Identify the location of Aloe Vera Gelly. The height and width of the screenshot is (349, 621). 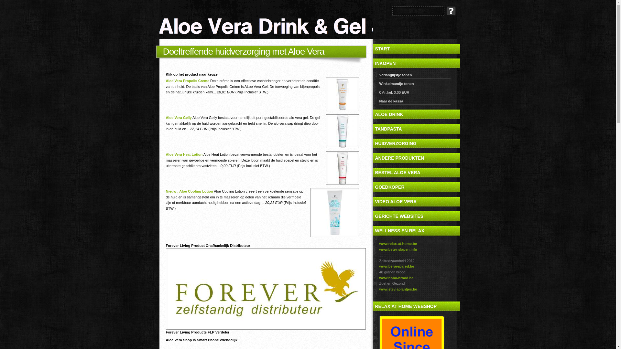
(179, 118).